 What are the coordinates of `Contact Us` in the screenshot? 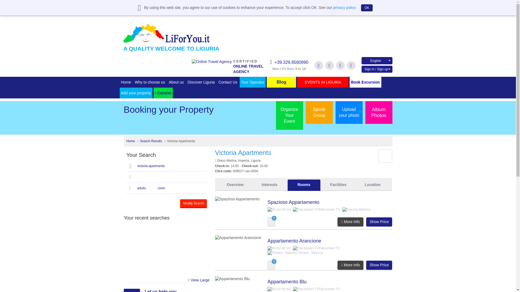 It's located at (228, 82).